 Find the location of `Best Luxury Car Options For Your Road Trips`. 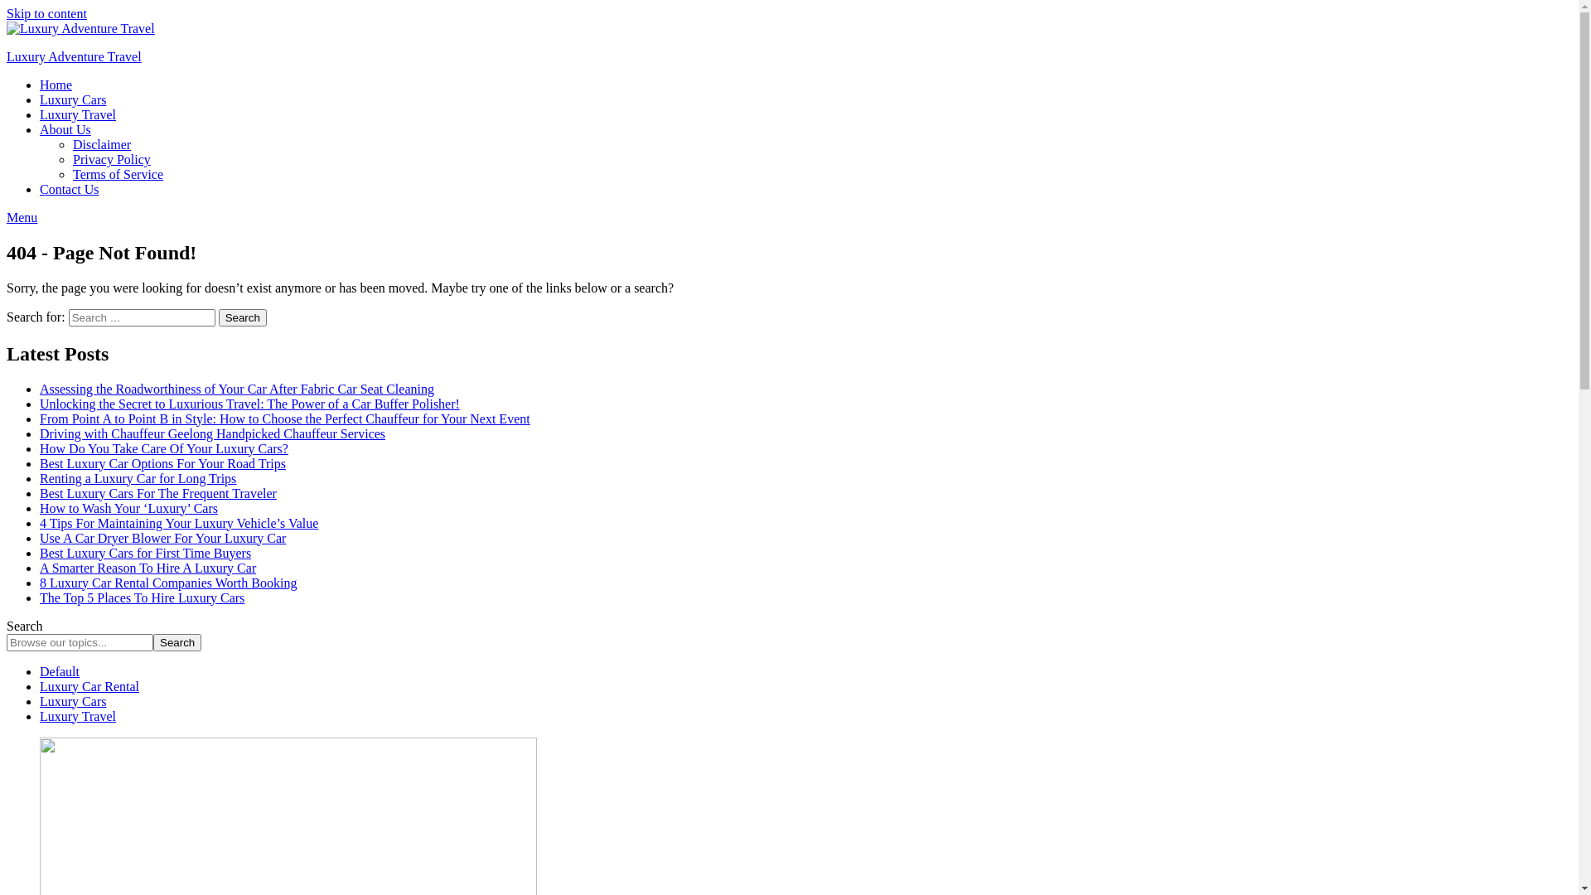

Best Luxury Car Options For Your Road Trips is located at coordinates (162, 464).